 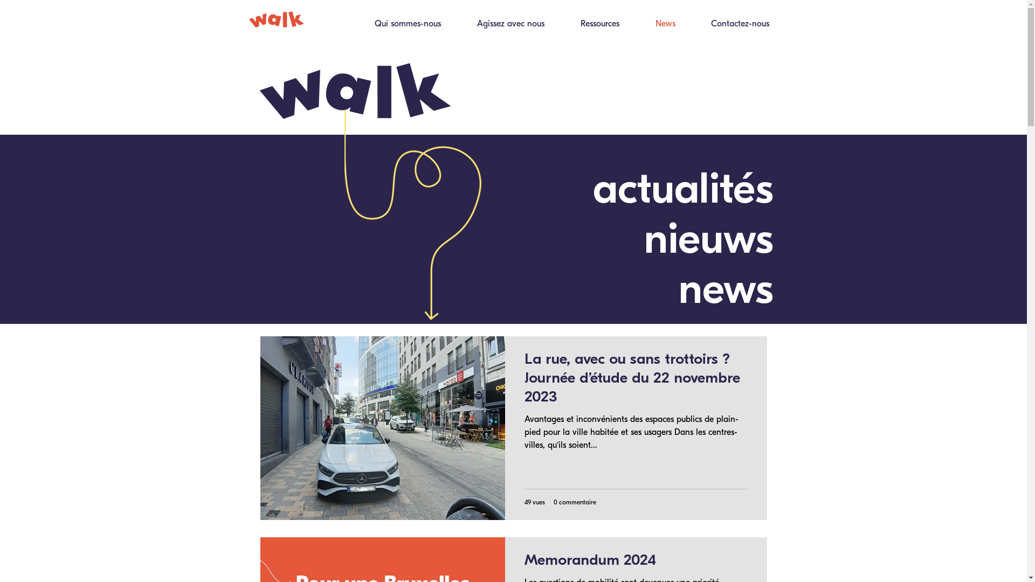 What do you see at coordinates (397, 27) in the screenshot?
I see `Qui sommes-nous` at bounding box center [397, 27].